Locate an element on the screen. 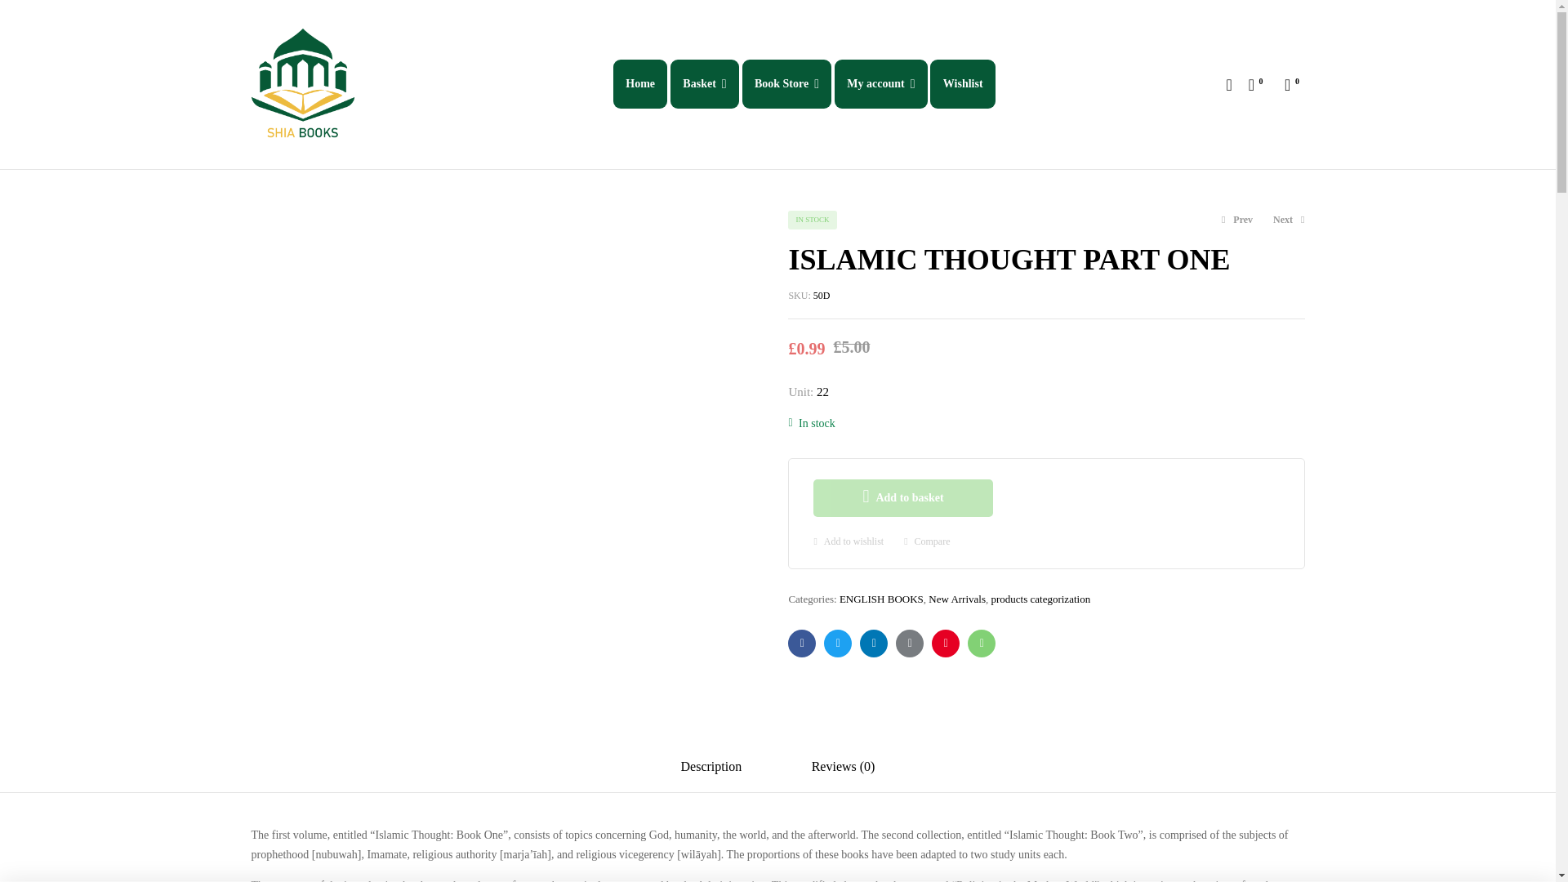  New Arrivals is located at coordinates (957, 598).